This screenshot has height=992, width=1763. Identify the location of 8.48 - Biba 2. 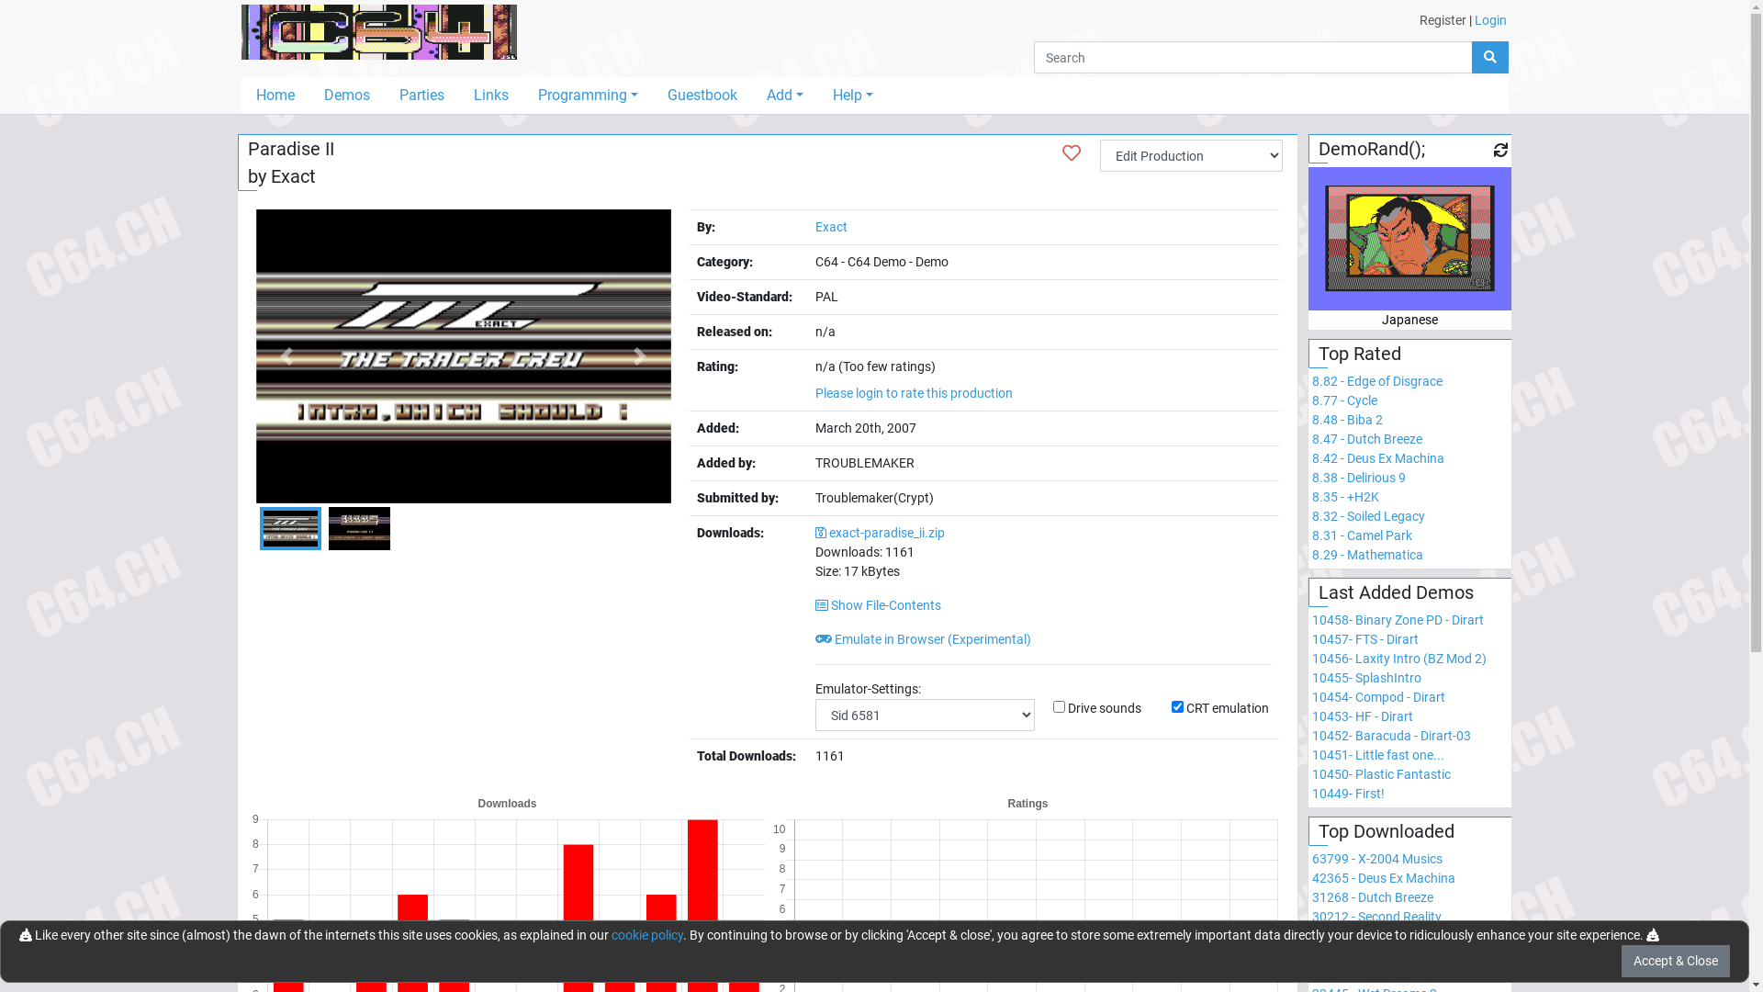
(1348, 420).